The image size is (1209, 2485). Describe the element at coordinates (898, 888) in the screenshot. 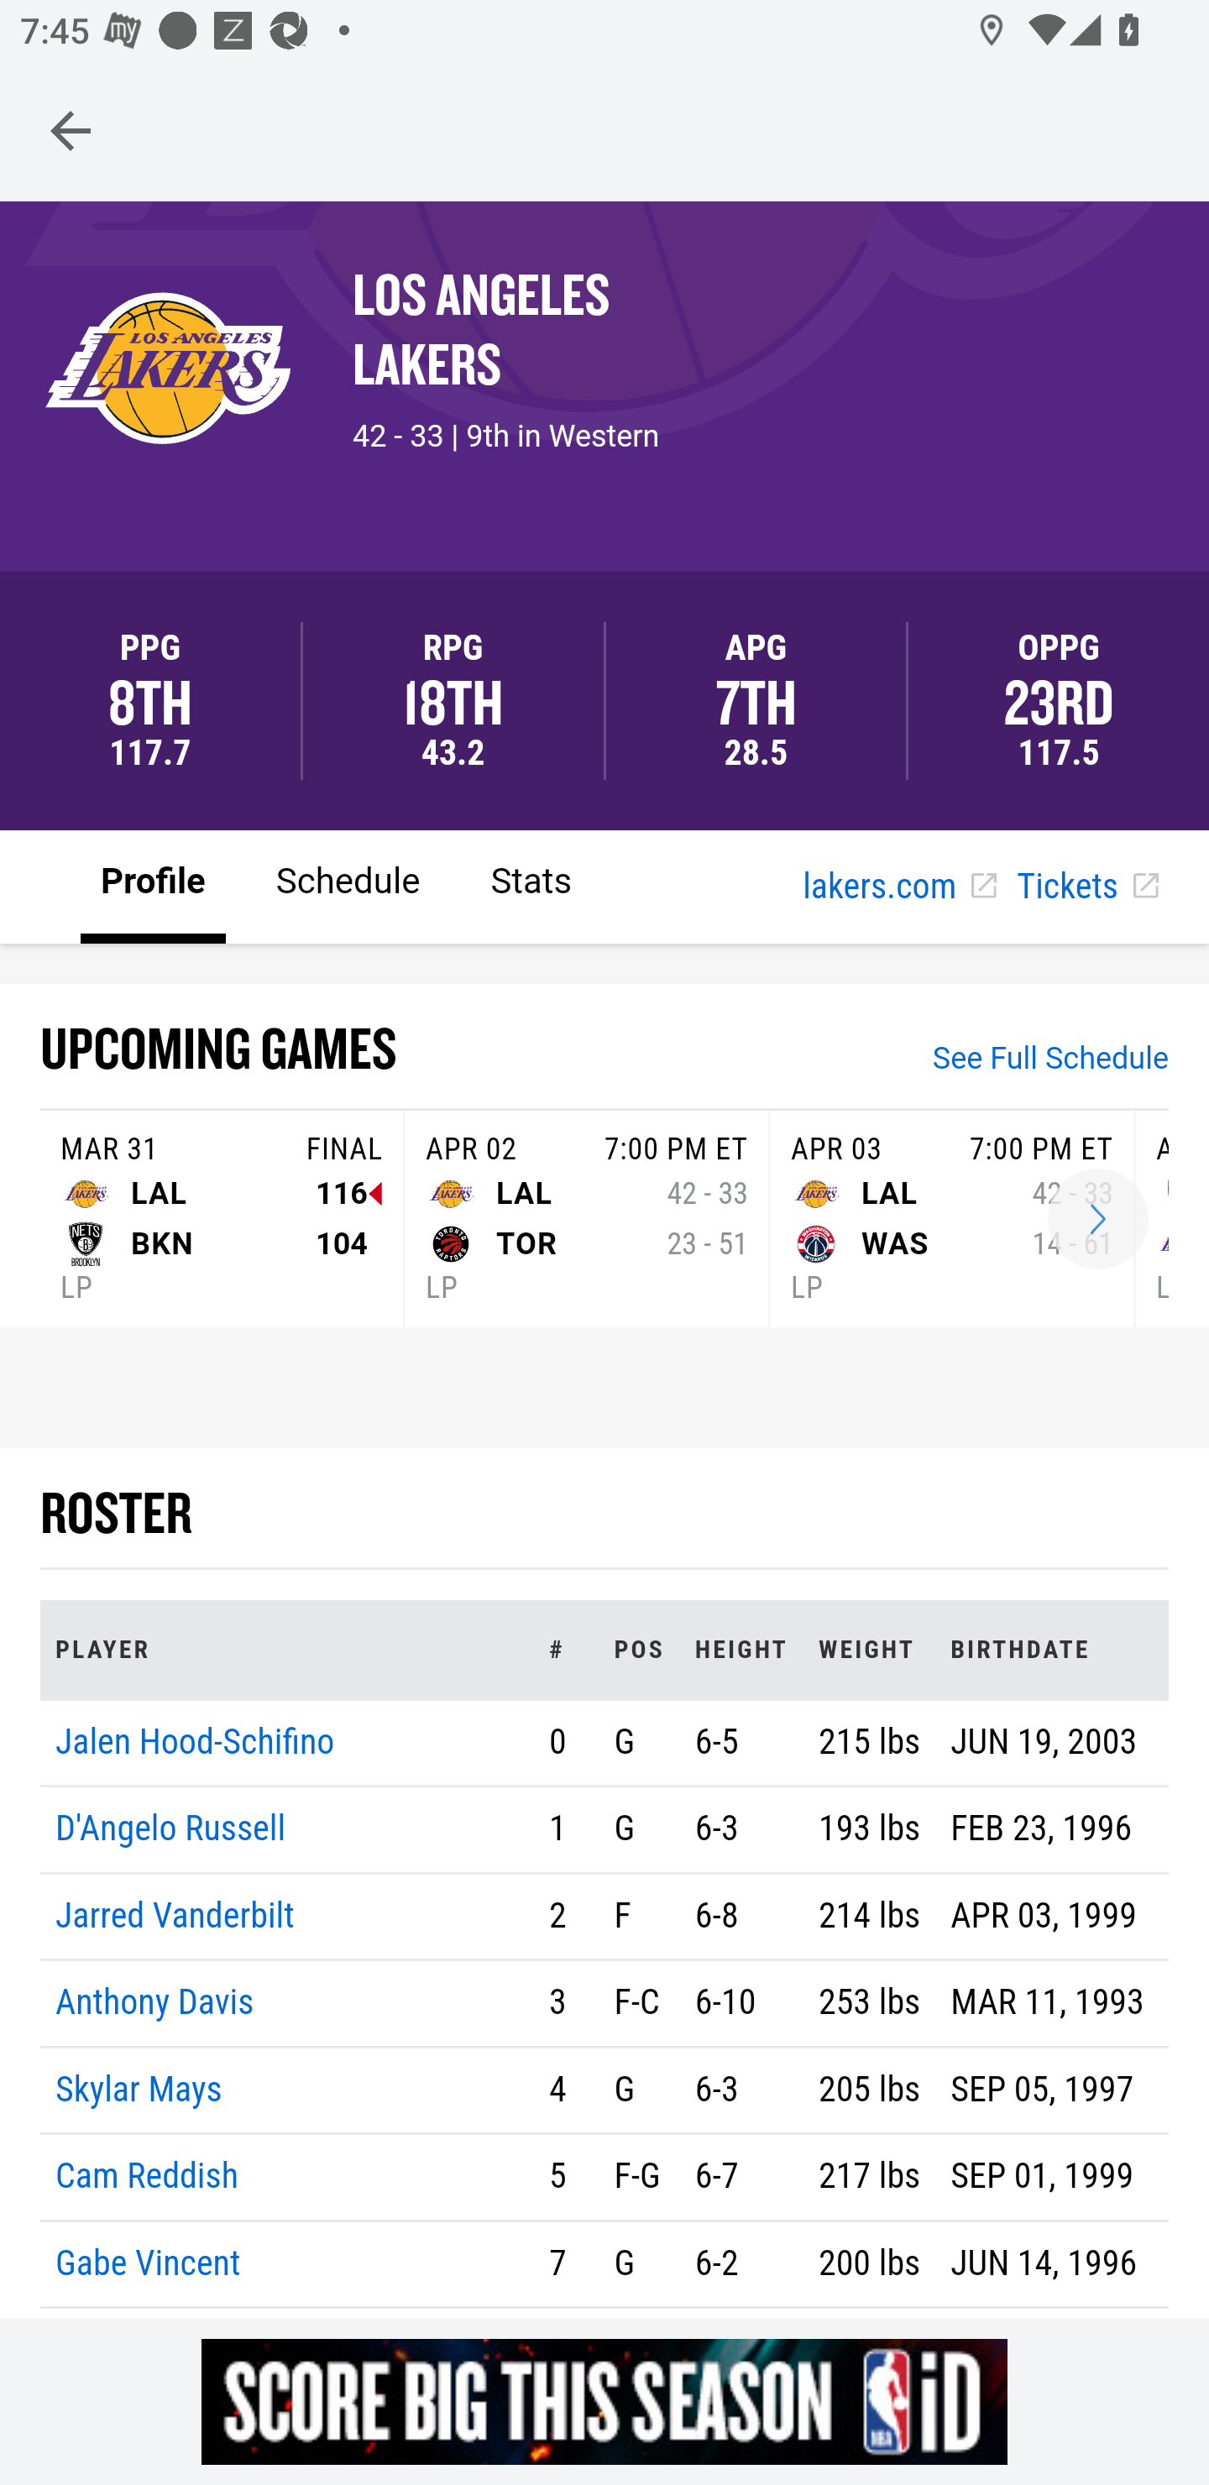

I see `lakers.com` at that location.